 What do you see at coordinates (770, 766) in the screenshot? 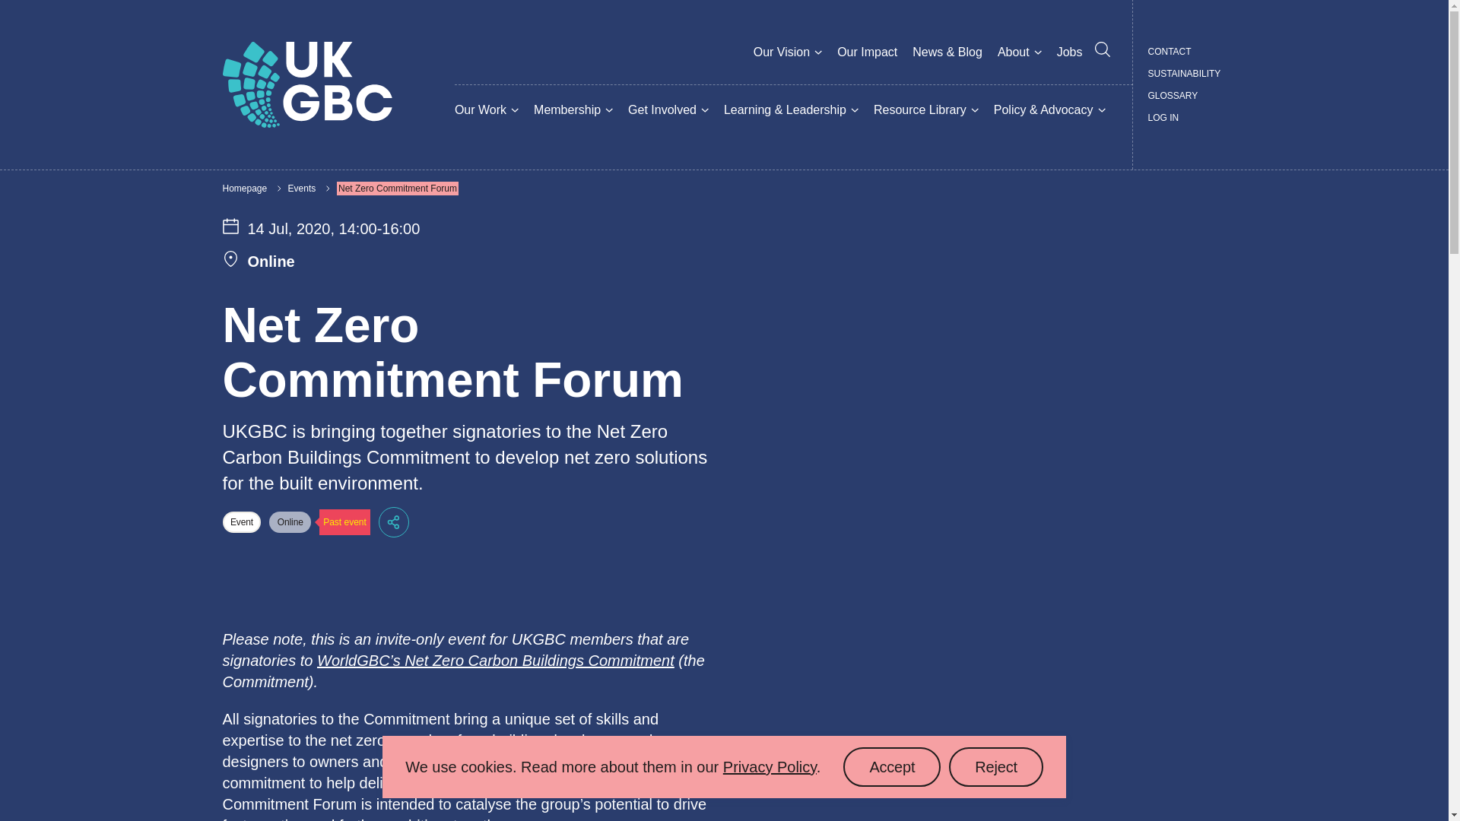
I see `Privacy Policy` at bounding box center [770, 766].